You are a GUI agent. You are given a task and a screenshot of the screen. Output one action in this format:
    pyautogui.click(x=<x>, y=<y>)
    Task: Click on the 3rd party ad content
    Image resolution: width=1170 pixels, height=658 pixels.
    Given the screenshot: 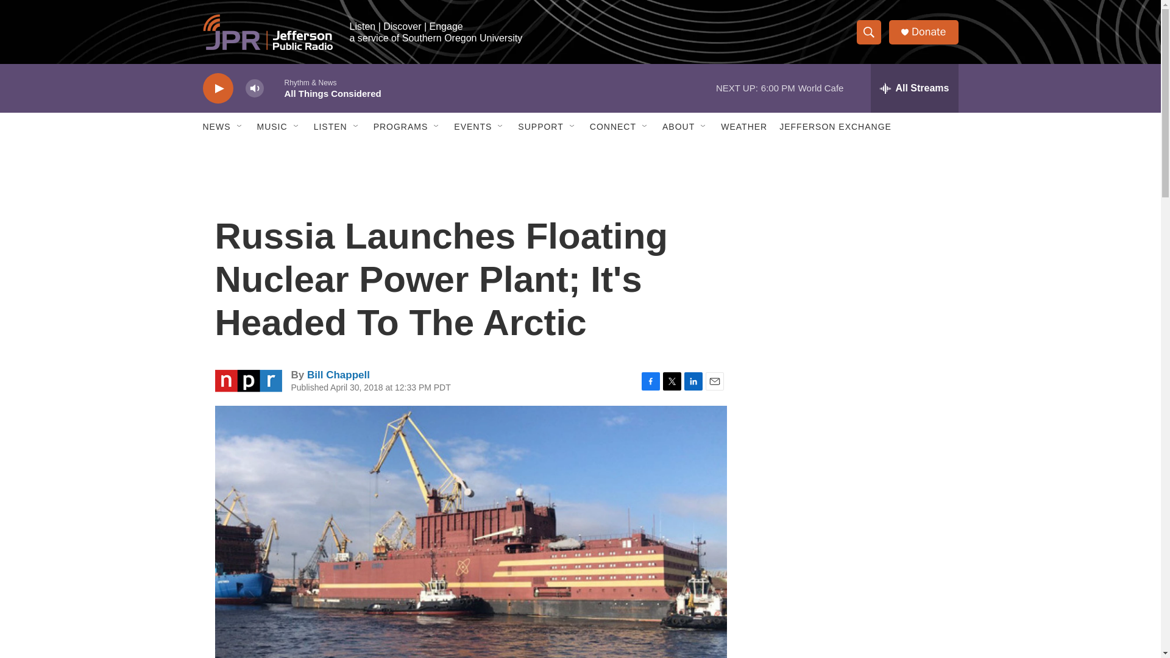 What is the action you would take?
    pyautogui.click(x=854, y=595)
    